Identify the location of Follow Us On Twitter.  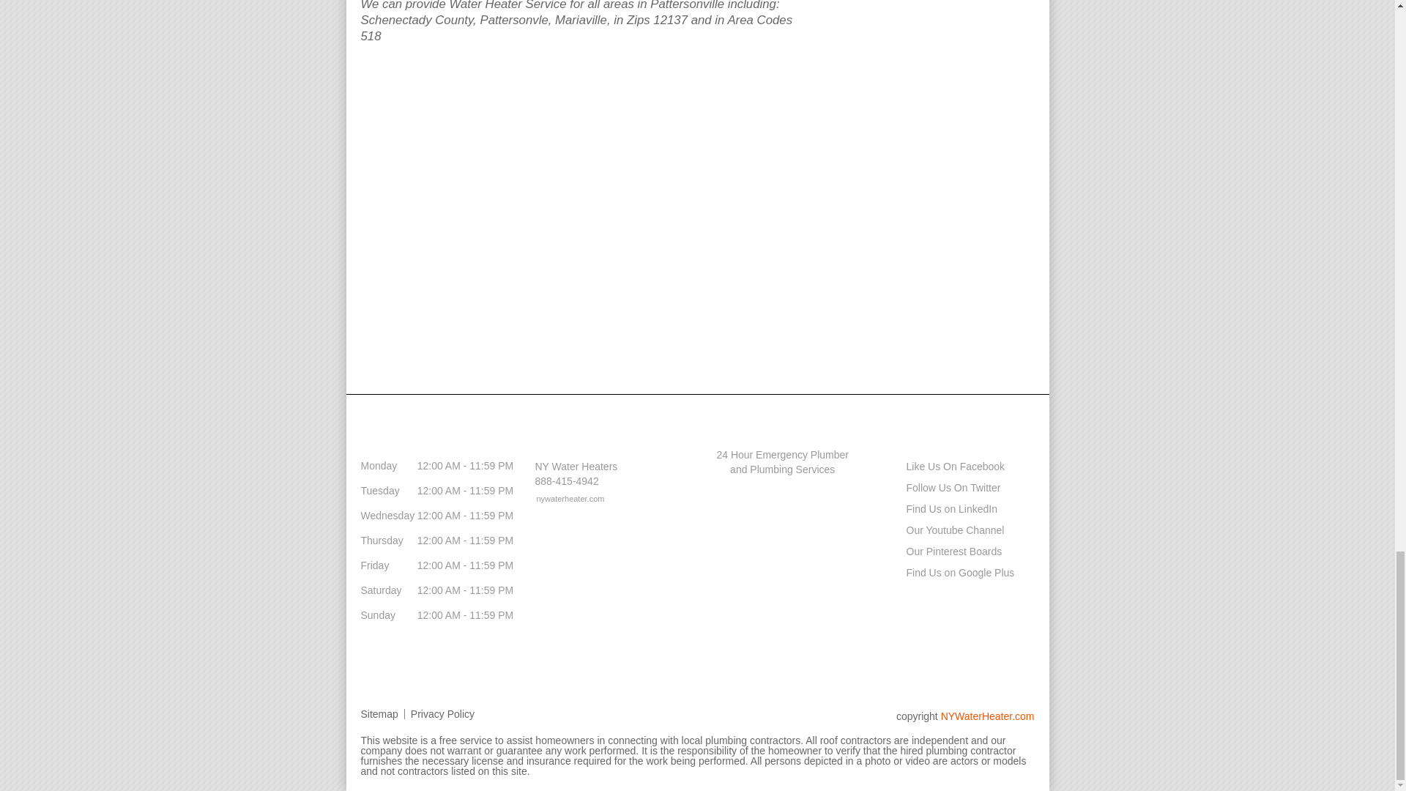
(939, 487).